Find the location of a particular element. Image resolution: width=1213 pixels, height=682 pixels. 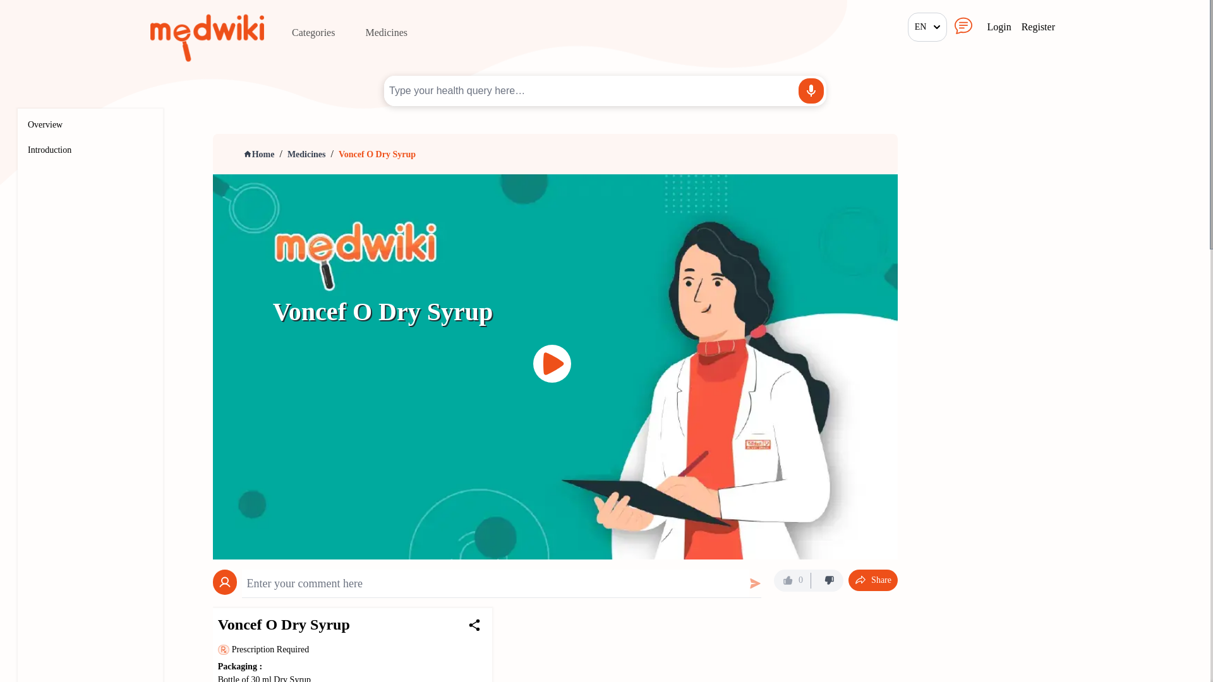

Login is located at coordinates (998, 27).